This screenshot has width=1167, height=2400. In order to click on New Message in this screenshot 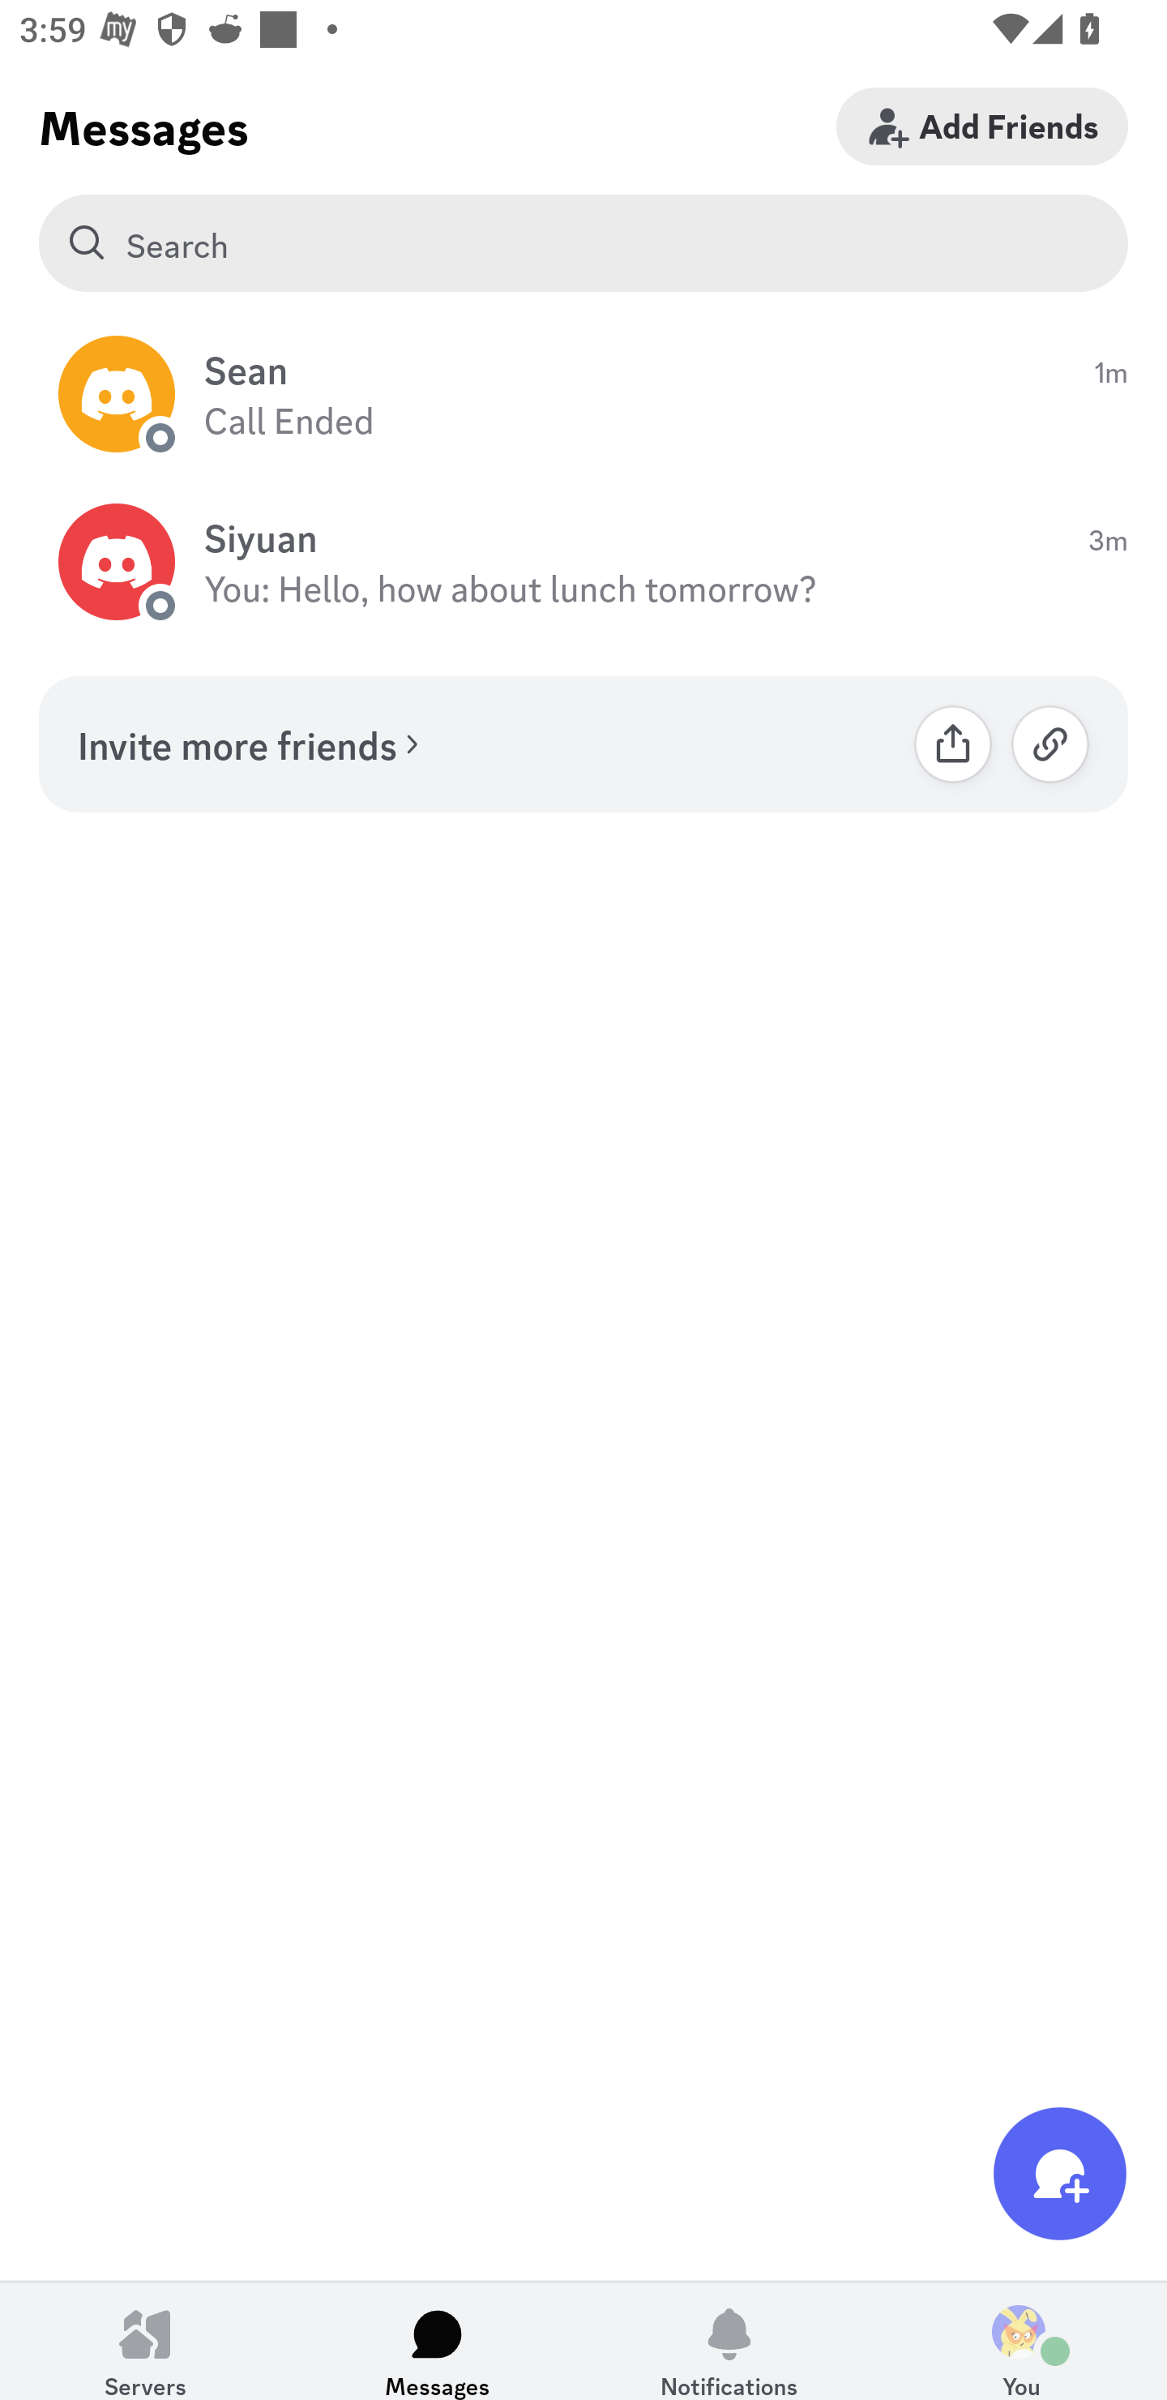, I will do `click(1060, 2173)`.